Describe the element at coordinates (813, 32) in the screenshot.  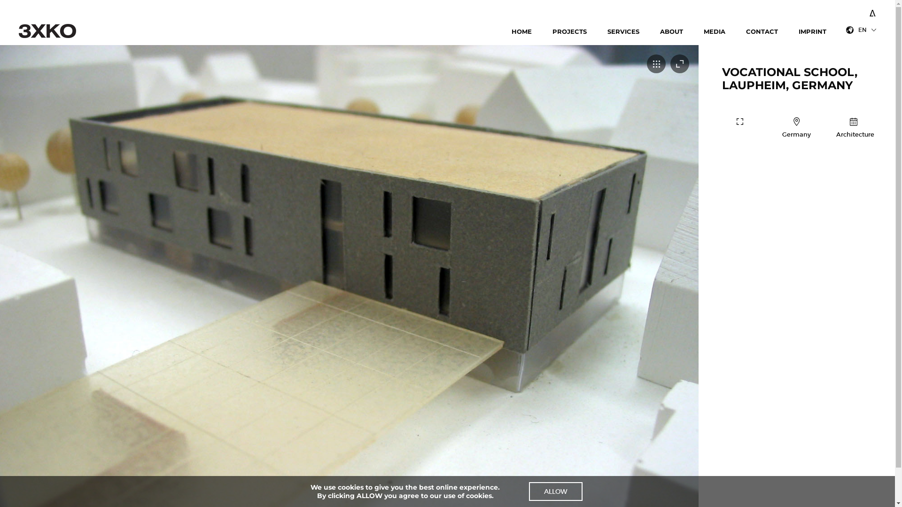
I see `IMPRINT` at that location.